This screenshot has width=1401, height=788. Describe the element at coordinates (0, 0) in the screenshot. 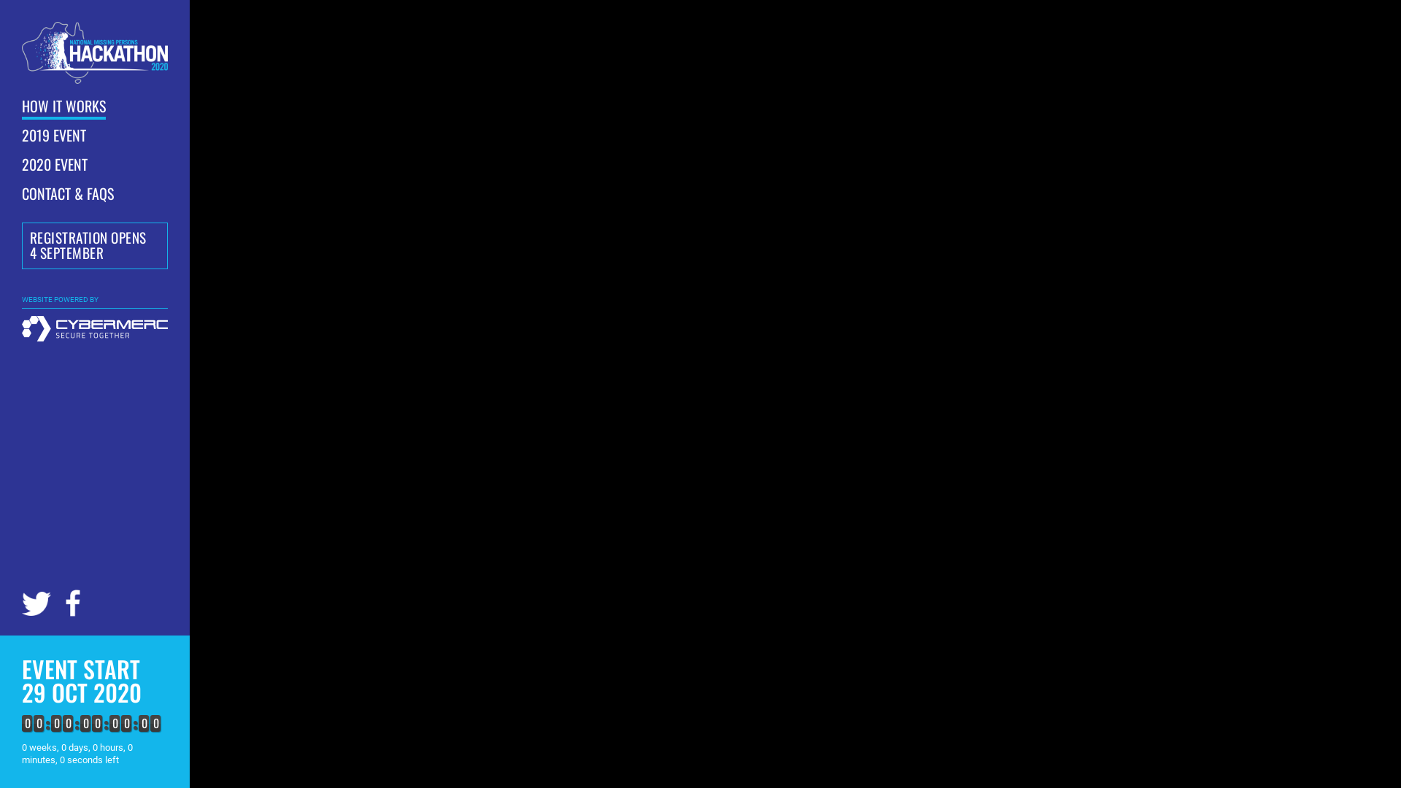

I see `Skip to main content` at that location.